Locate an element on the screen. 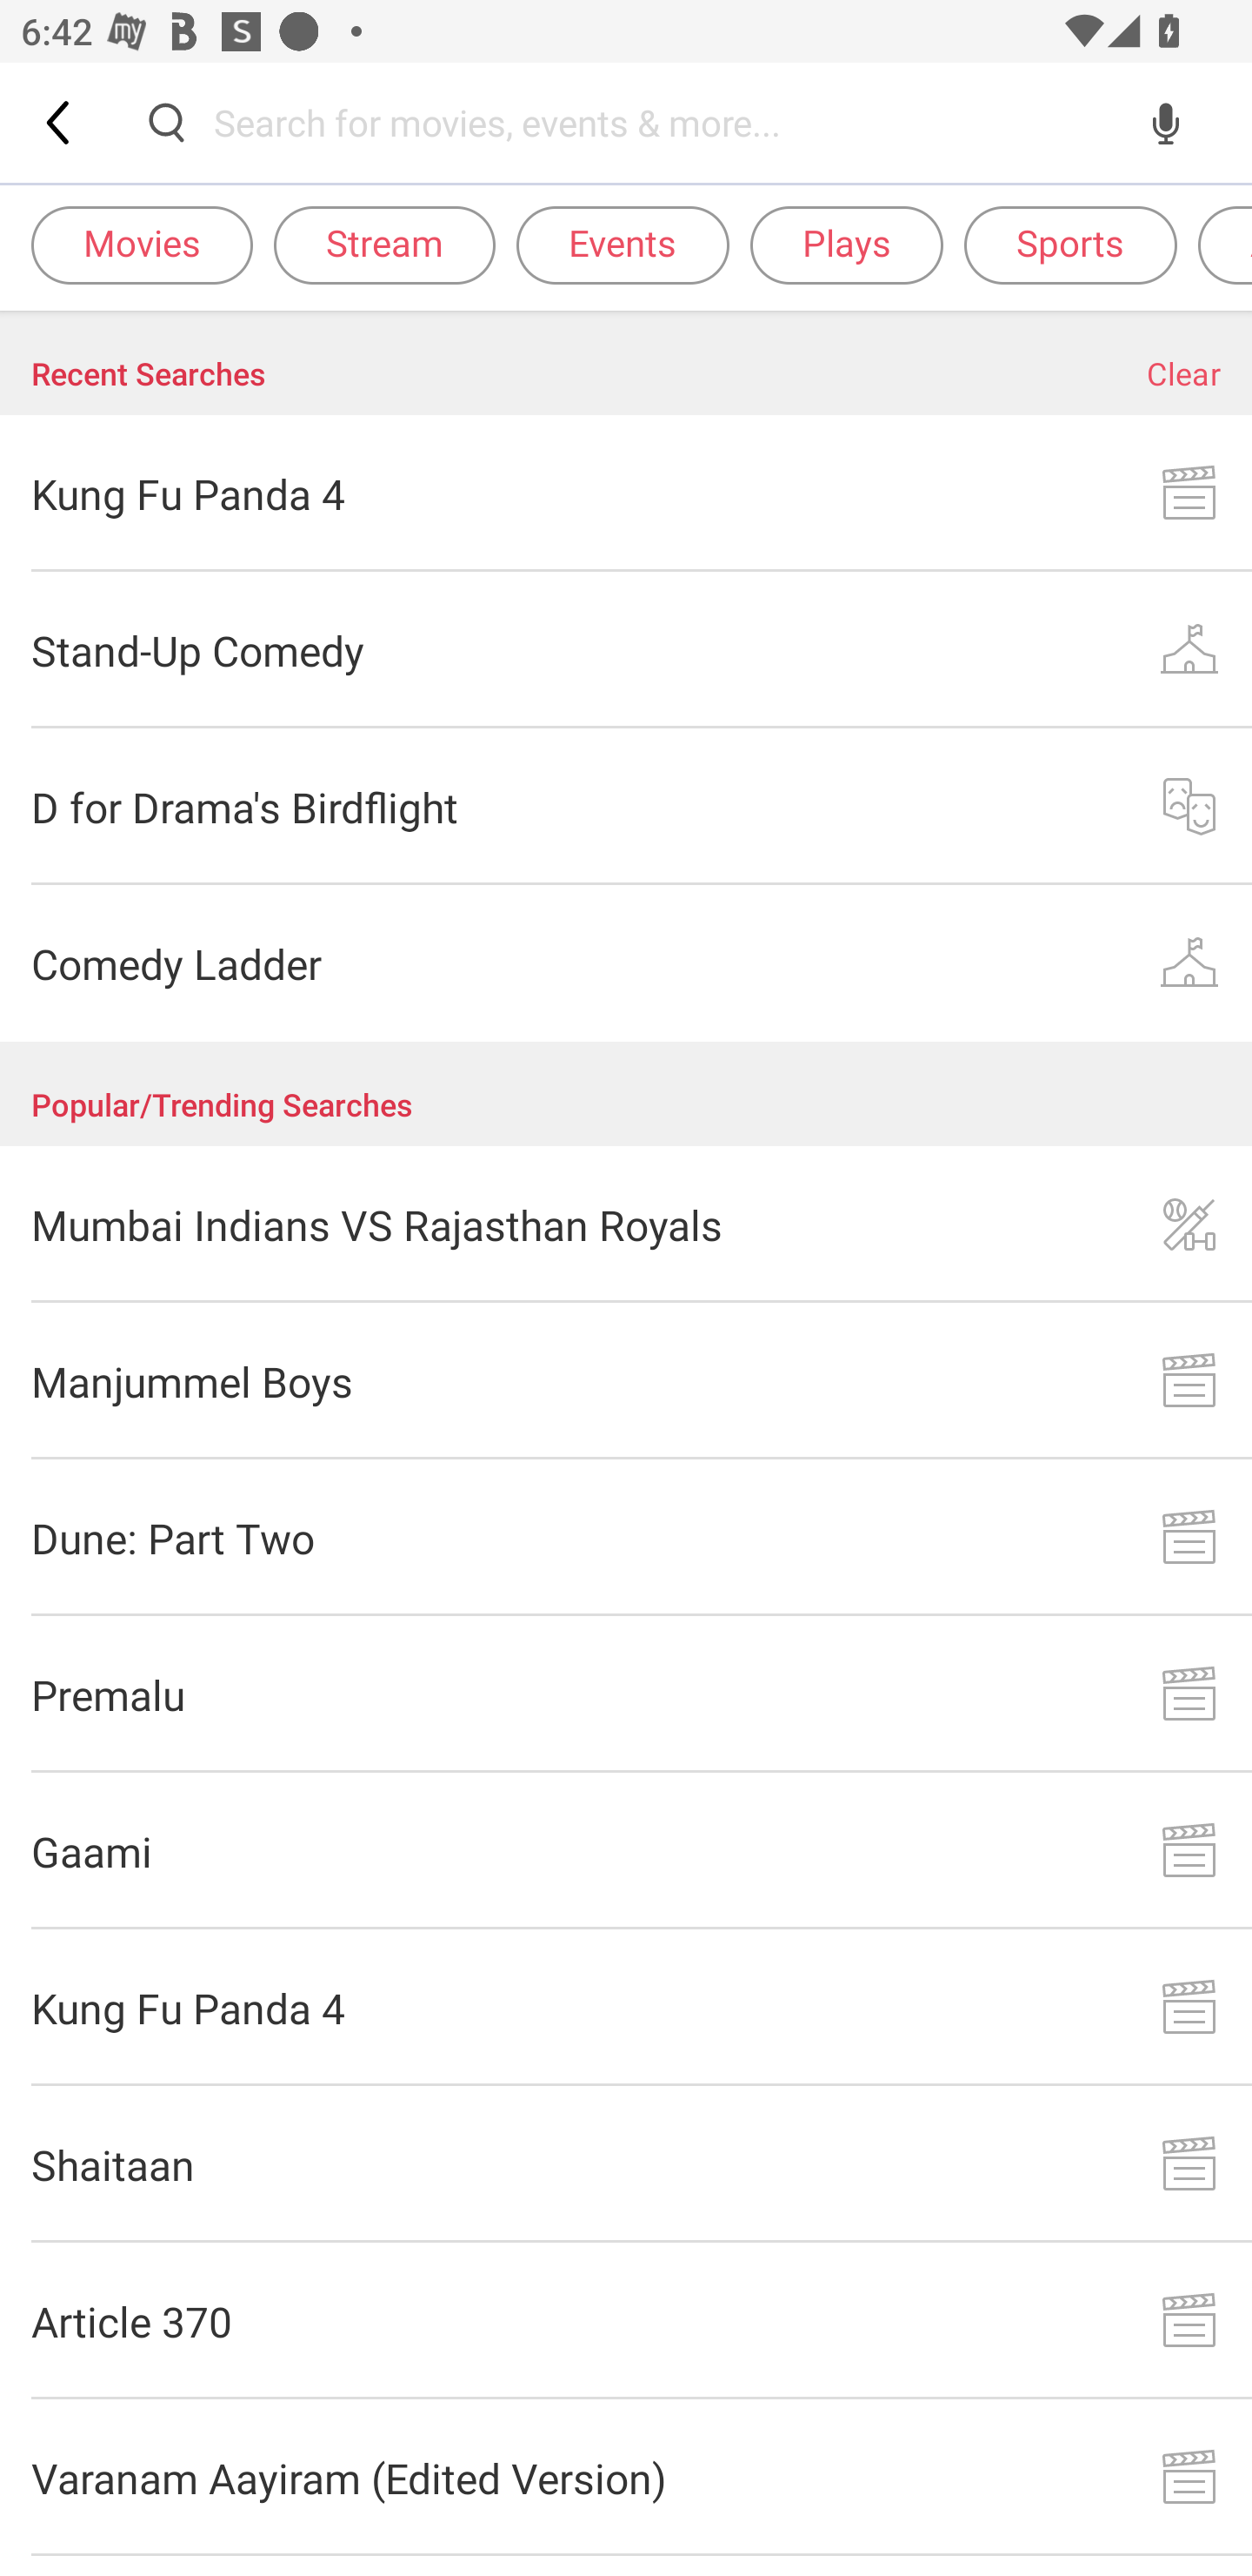  D for Drama's Birdflight is located at coordinates (626, 808).